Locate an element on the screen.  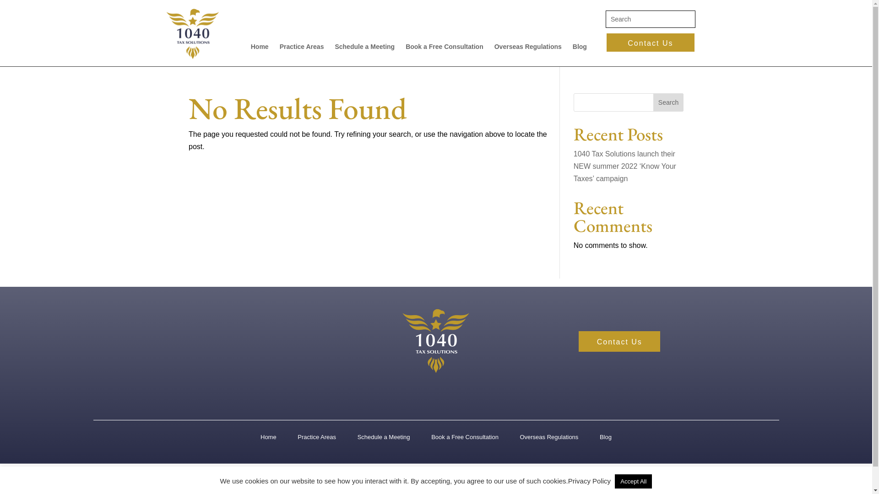
Schedule a Meeting is located at coordinates (384, 439).